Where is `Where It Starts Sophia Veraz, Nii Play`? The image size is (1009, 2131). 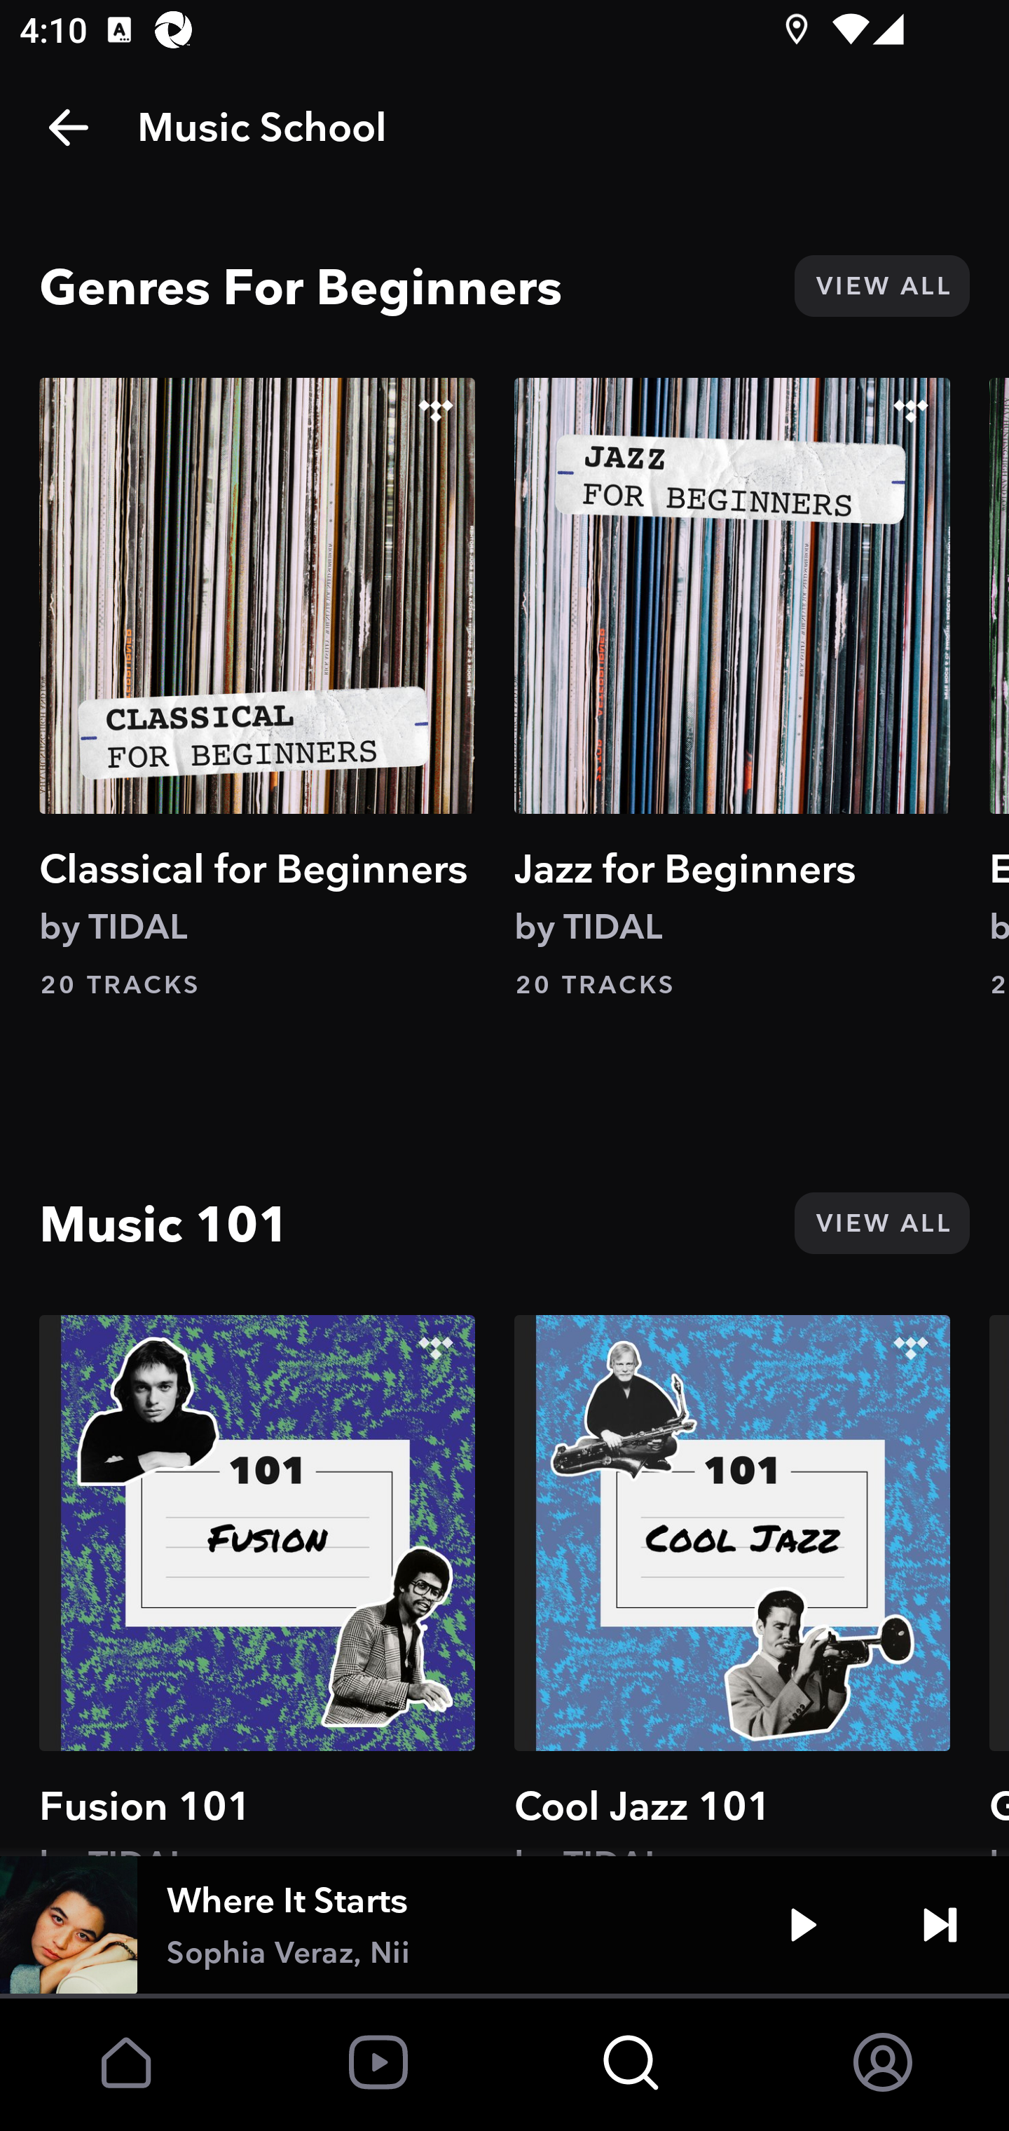 Where It Starts Sophia Veraz, Nii Play is located at coordinates (504, 1925).